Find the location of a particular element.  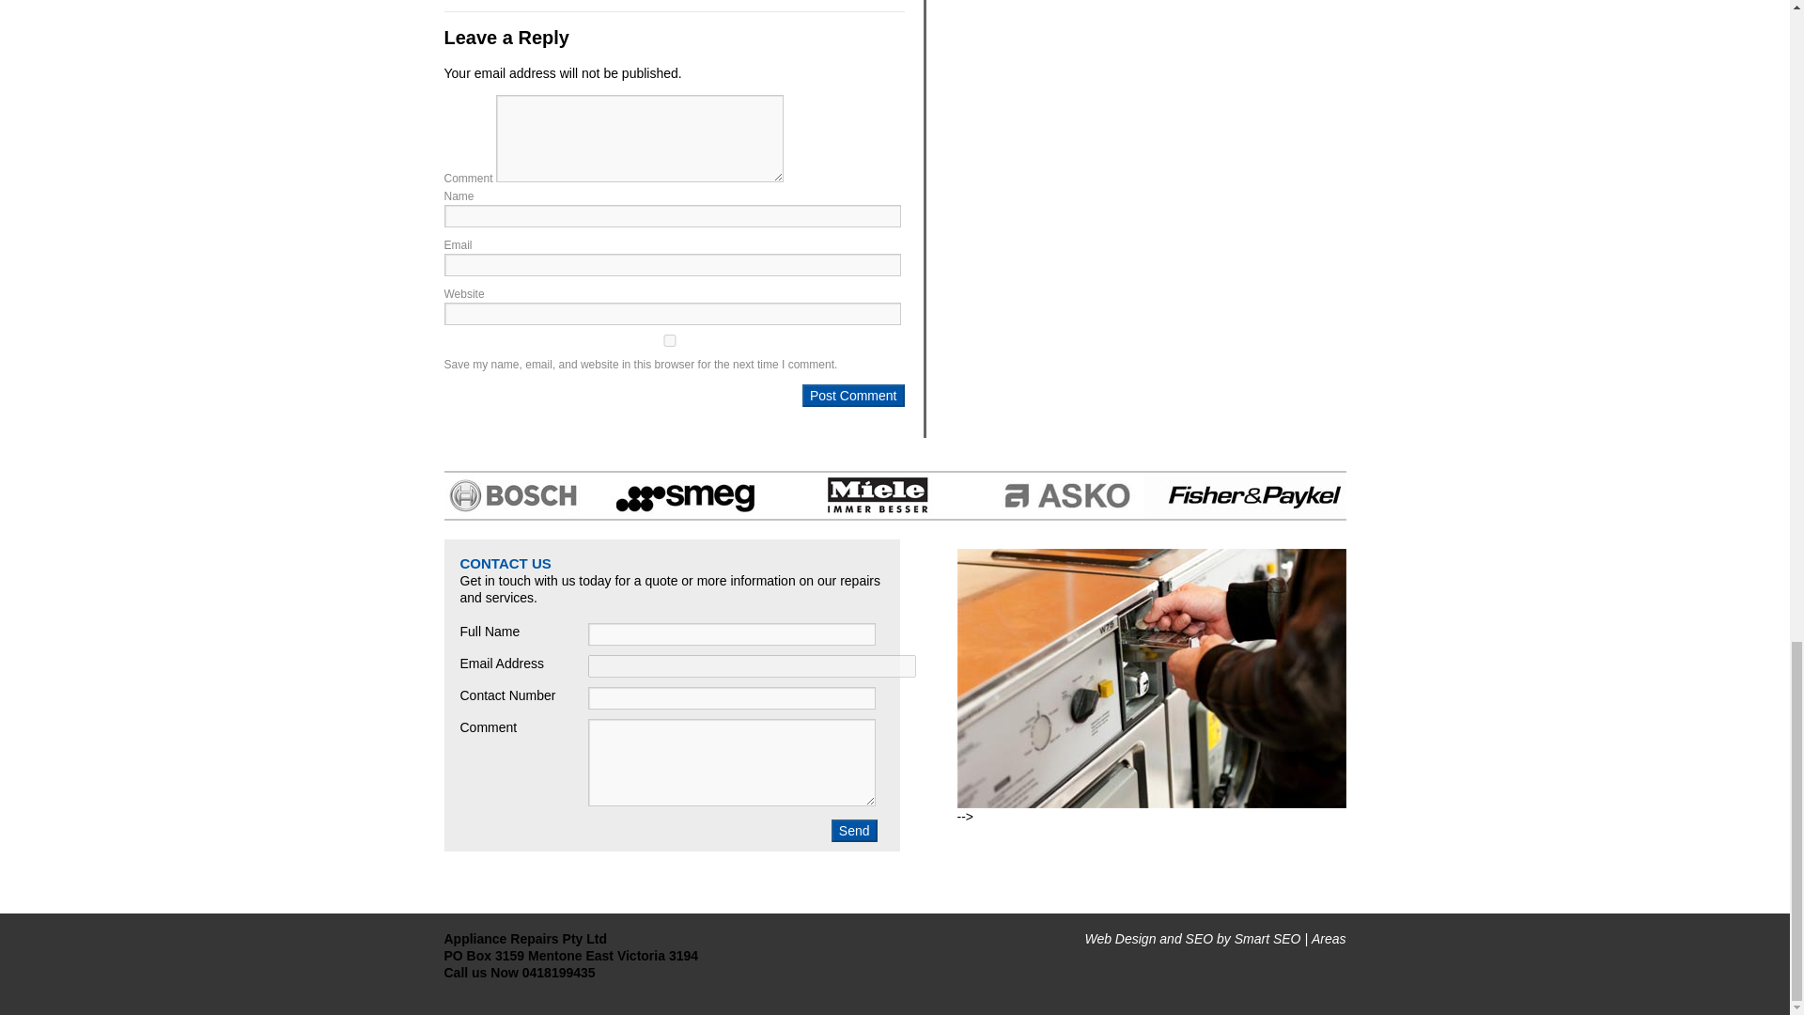

Areas is located at coordinates (1329, 938).